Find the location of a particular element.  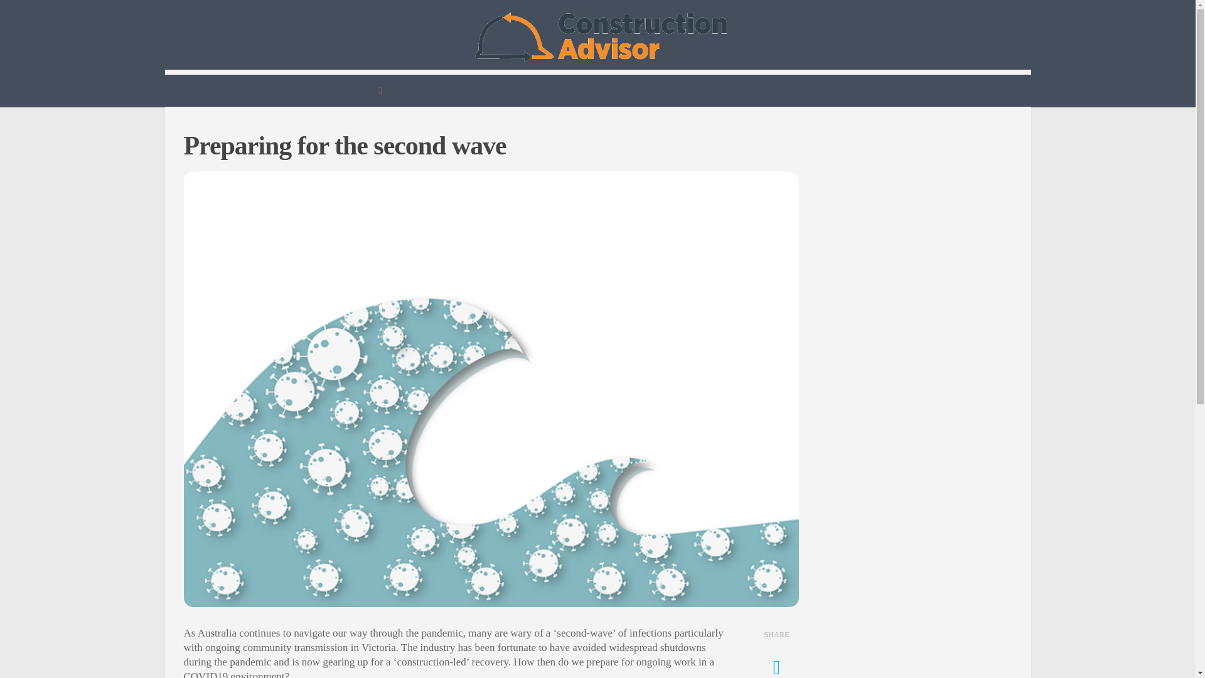

Our Services is located at coordinates (277, 90).